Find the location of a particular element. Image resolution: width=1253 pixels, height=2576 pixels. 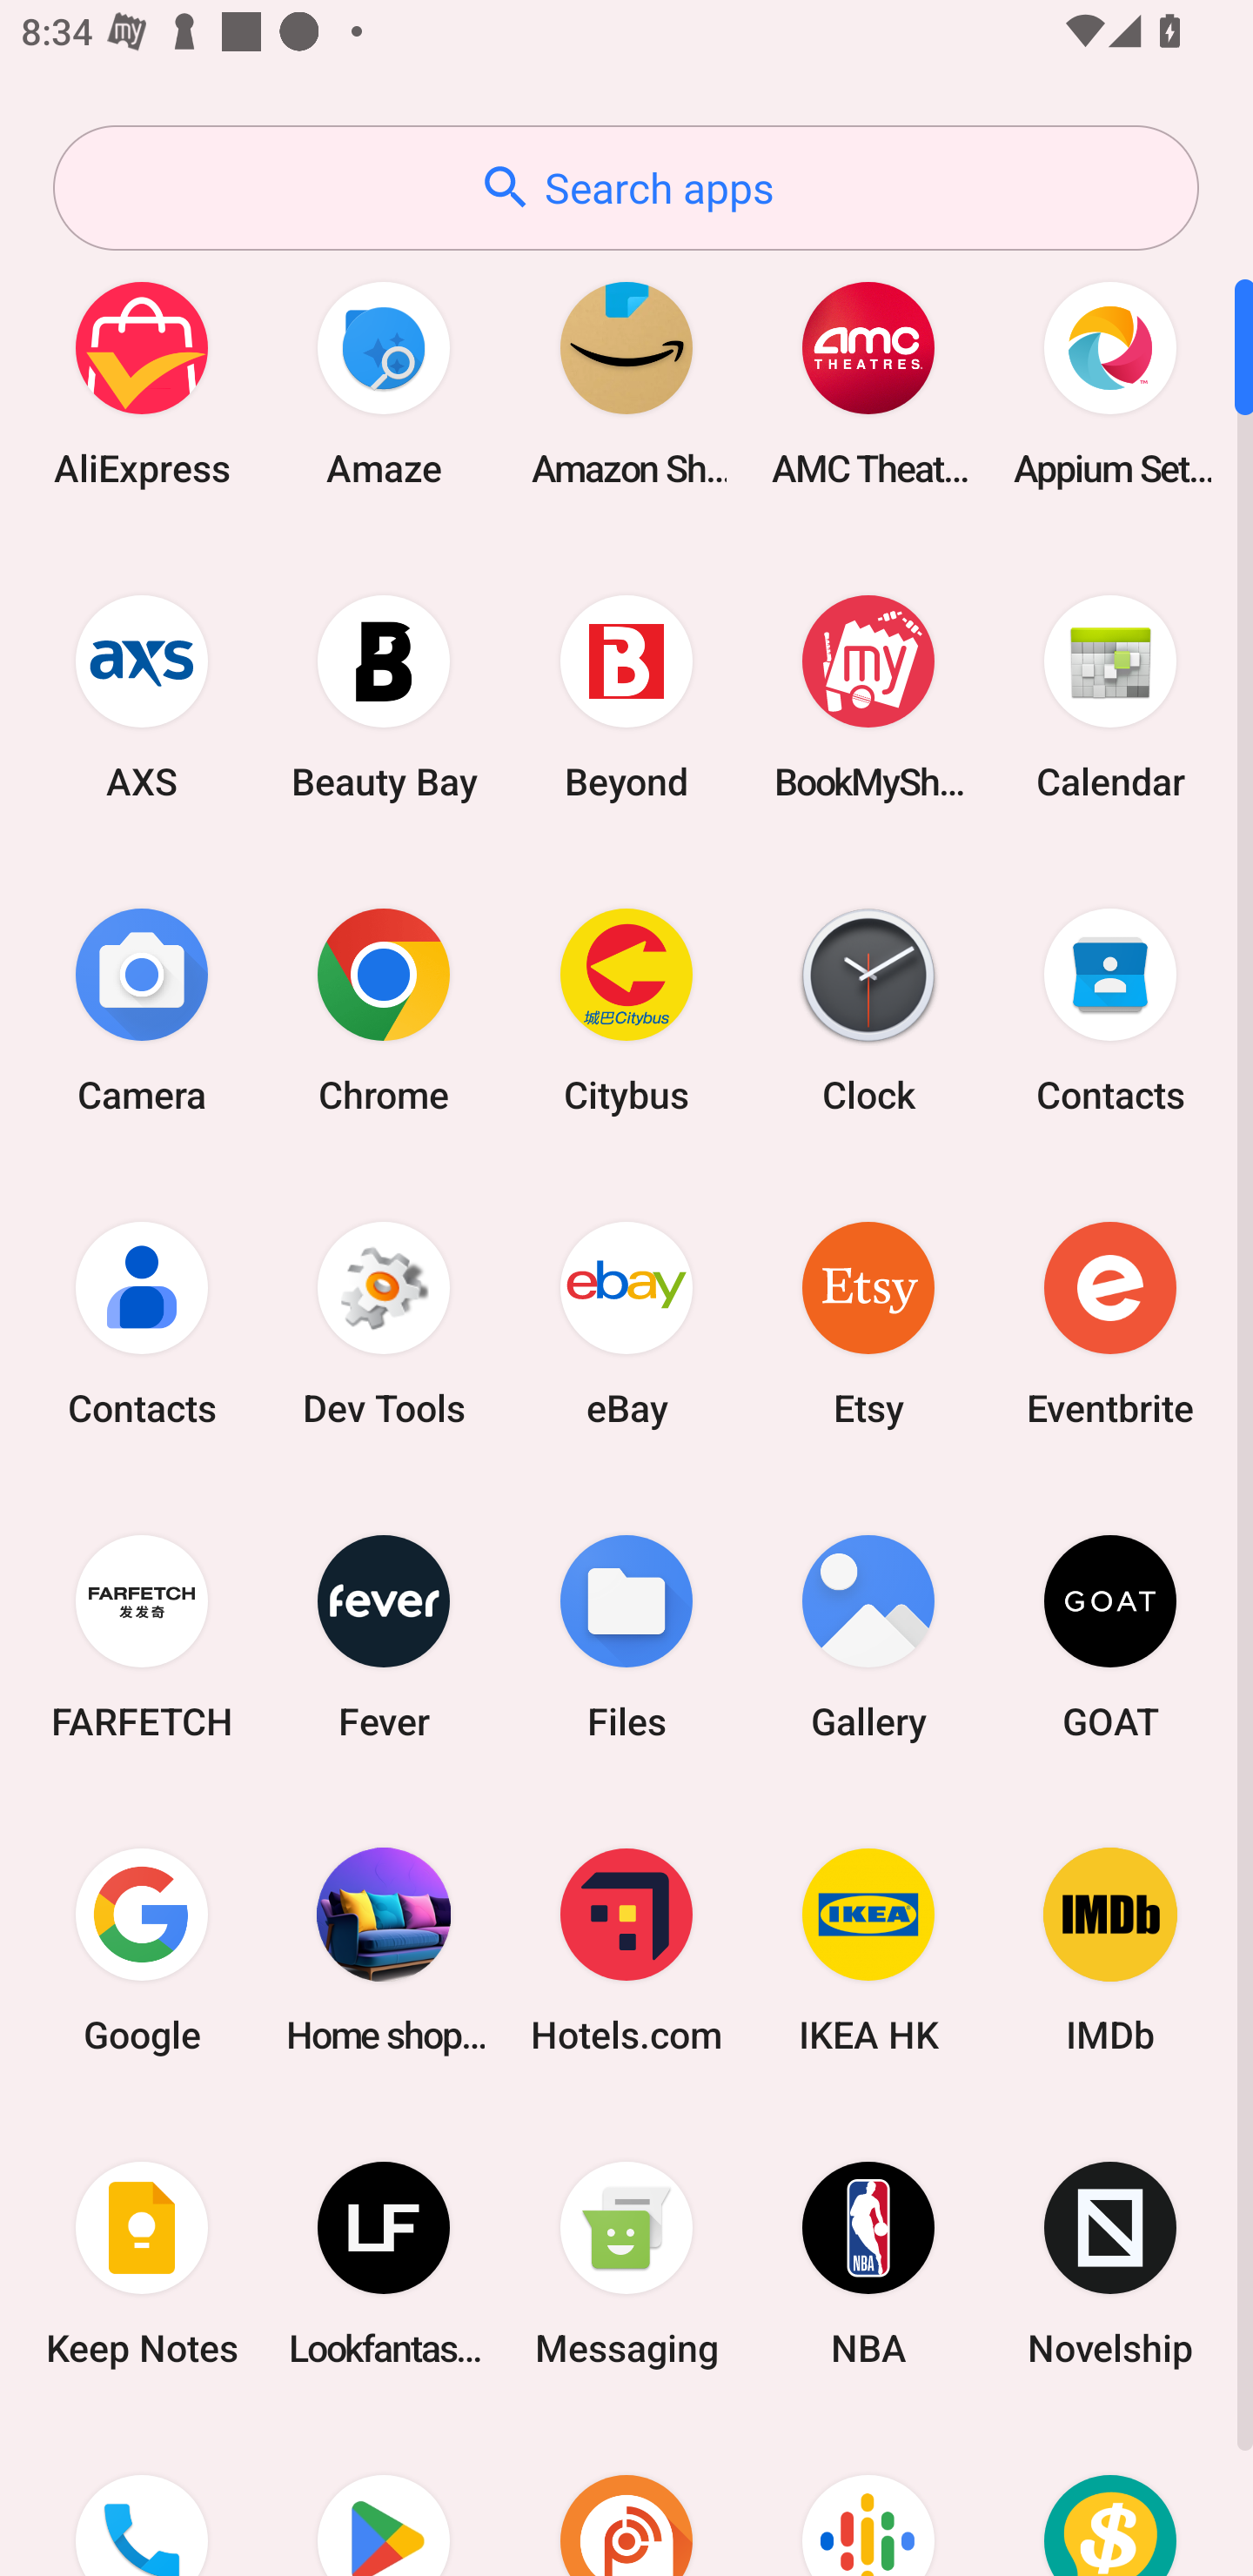

Home shopping is located at coordinates (384, 1949).